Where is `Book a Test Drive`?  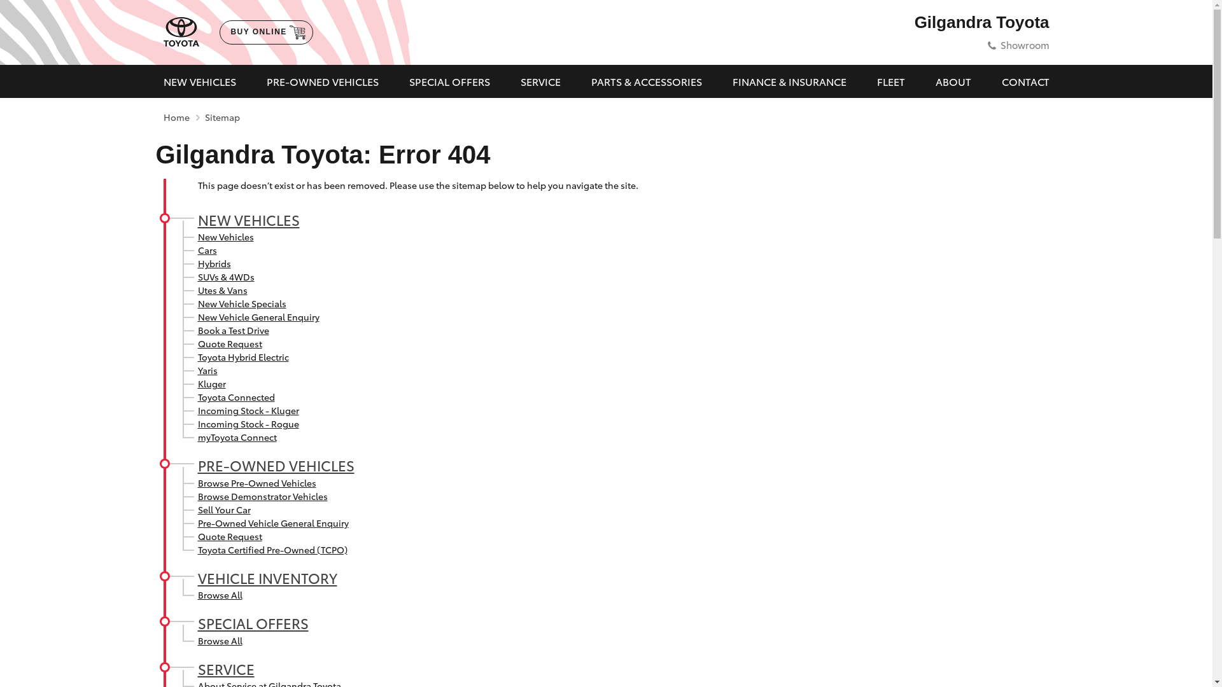 Book a Test Drive is located at coordinates (233, 330).